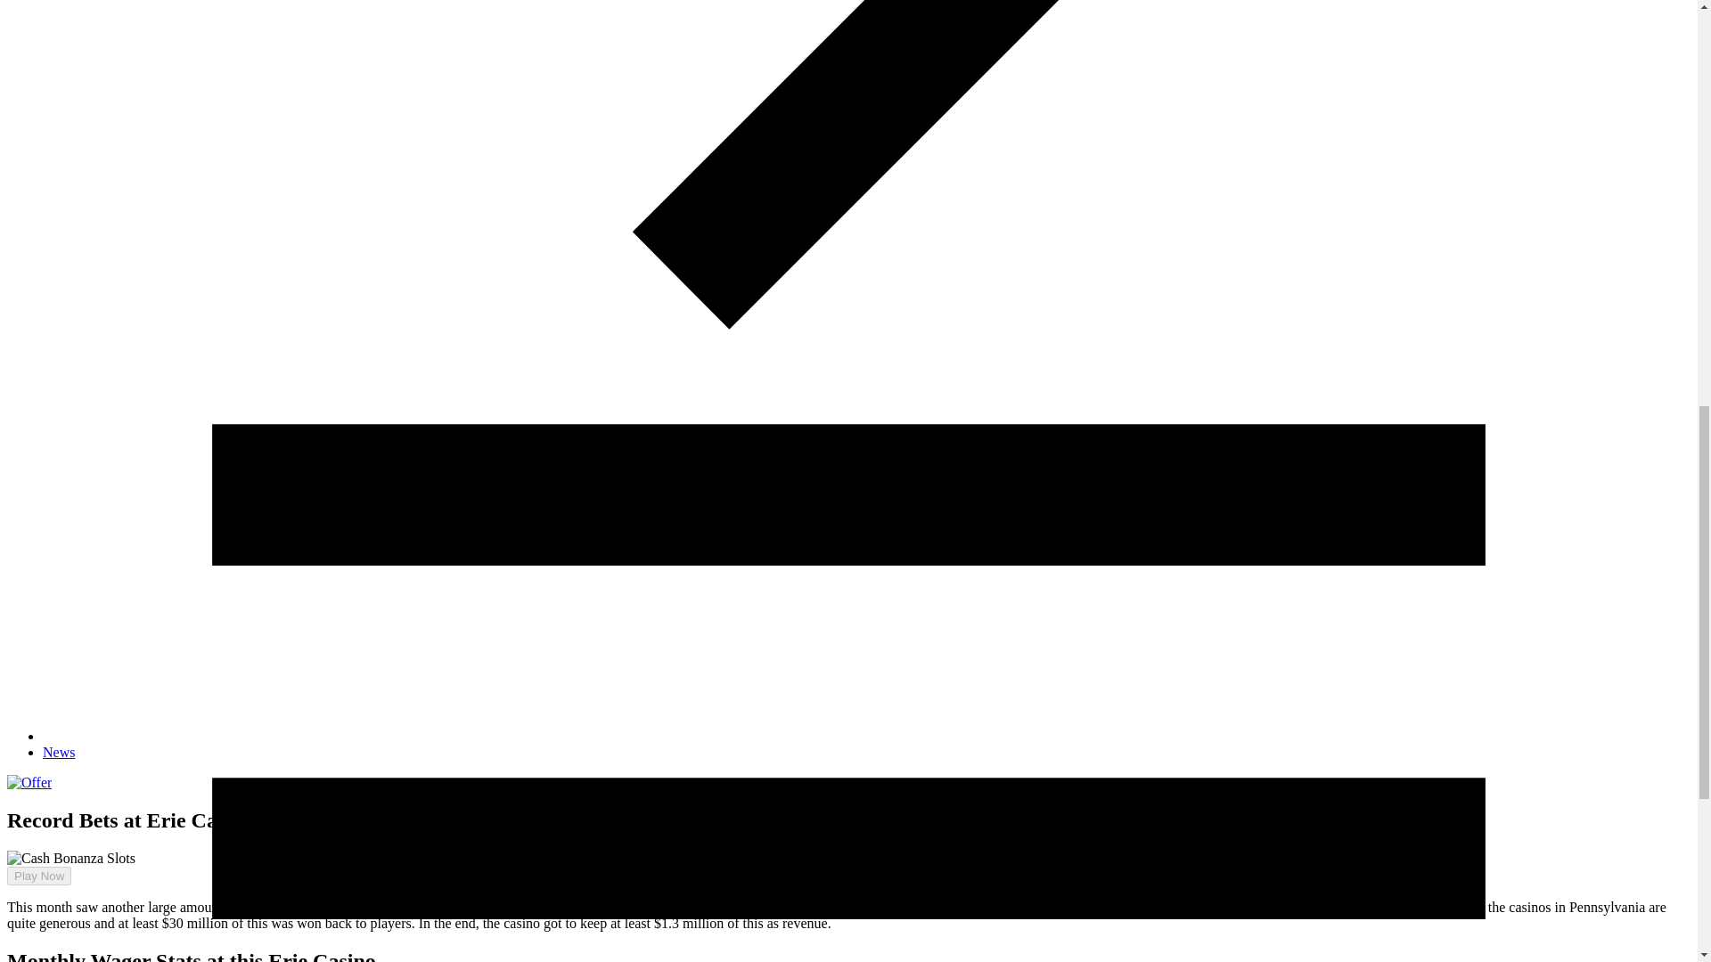  What do you see at coordinates (39, 876) in the screenshot?
I see `Play Now` at bounding box center [39, 876].